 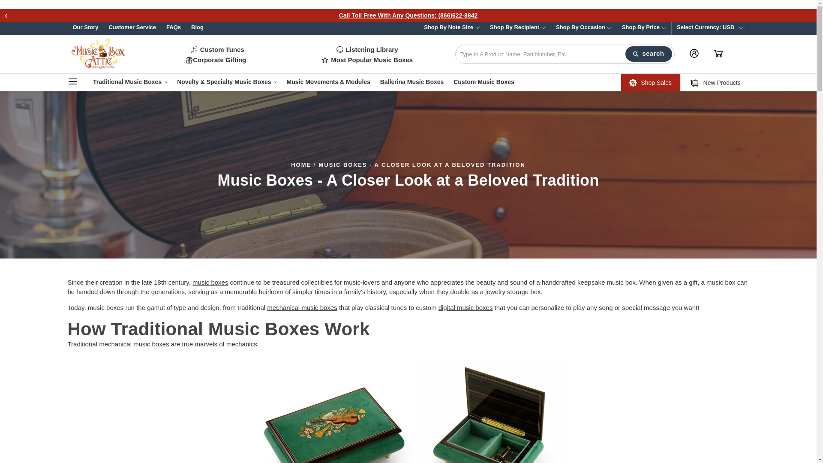 What do you see at coordinates (517, 28) in the screenshot?
I see `Shop By Recipient` at bounding box center [517, 28].